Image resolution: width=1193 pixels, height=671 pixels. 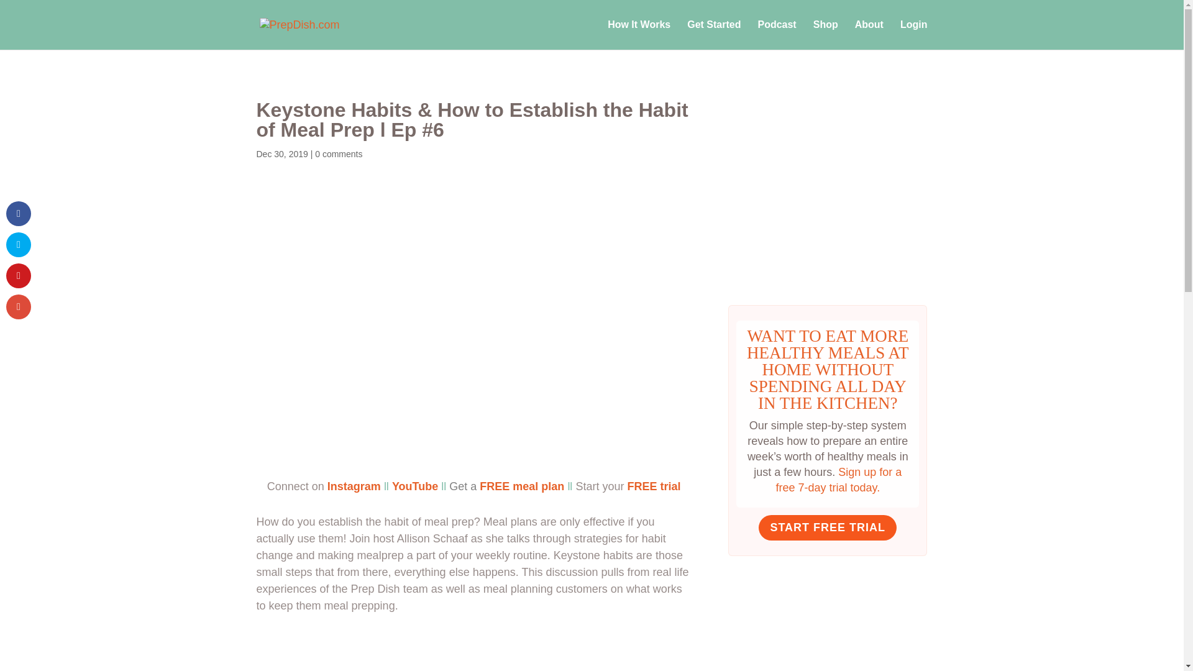 I want to click on Login, so click(x=914, y=35).